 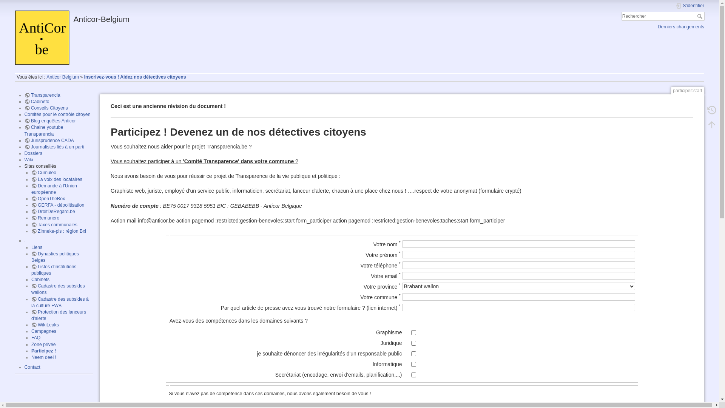 What do you see at coordinates (33, 153) in the screenshot?
I see `Dossiers` at bounding box center [33, 153].